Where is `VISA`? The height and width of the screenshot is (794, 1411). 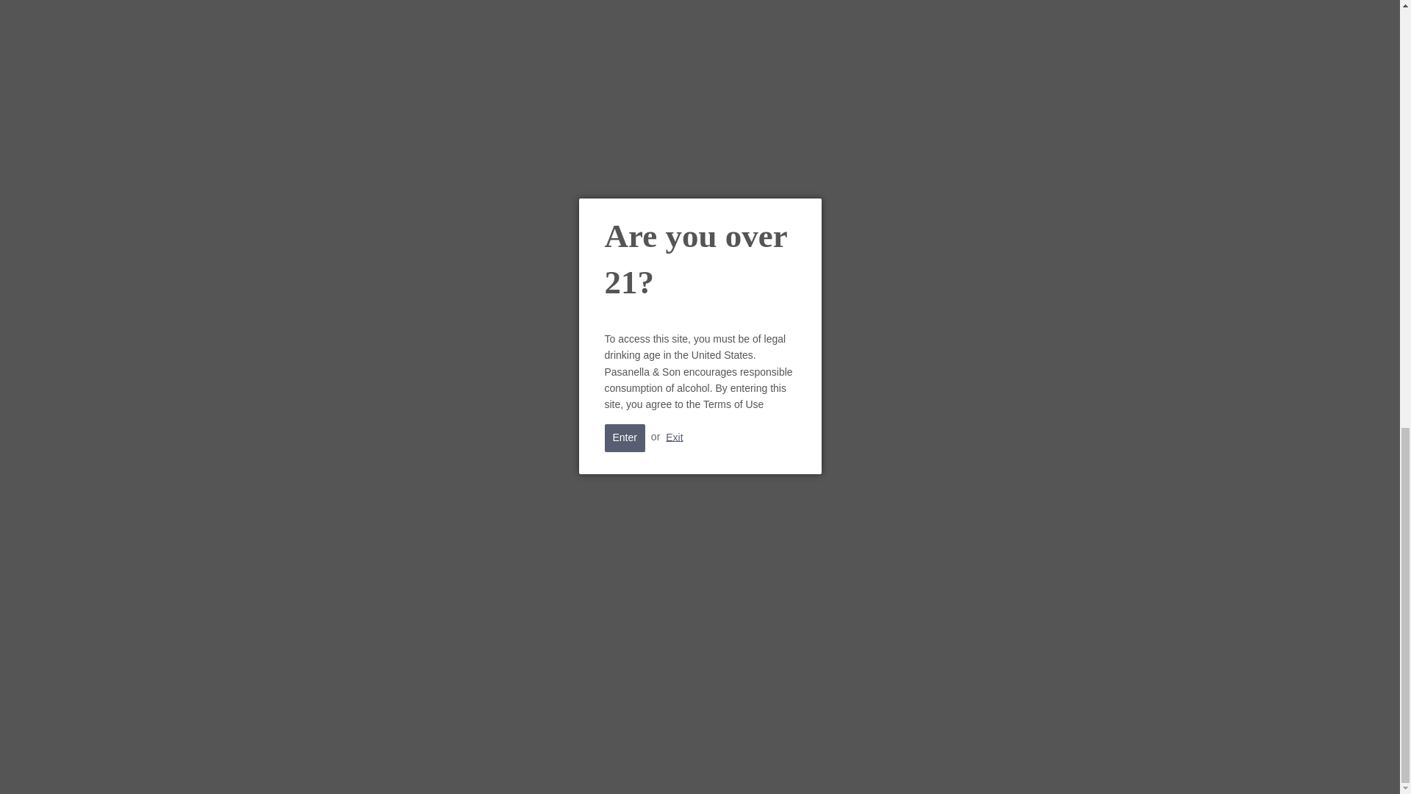
VISA is located at coordinates (908, 759).